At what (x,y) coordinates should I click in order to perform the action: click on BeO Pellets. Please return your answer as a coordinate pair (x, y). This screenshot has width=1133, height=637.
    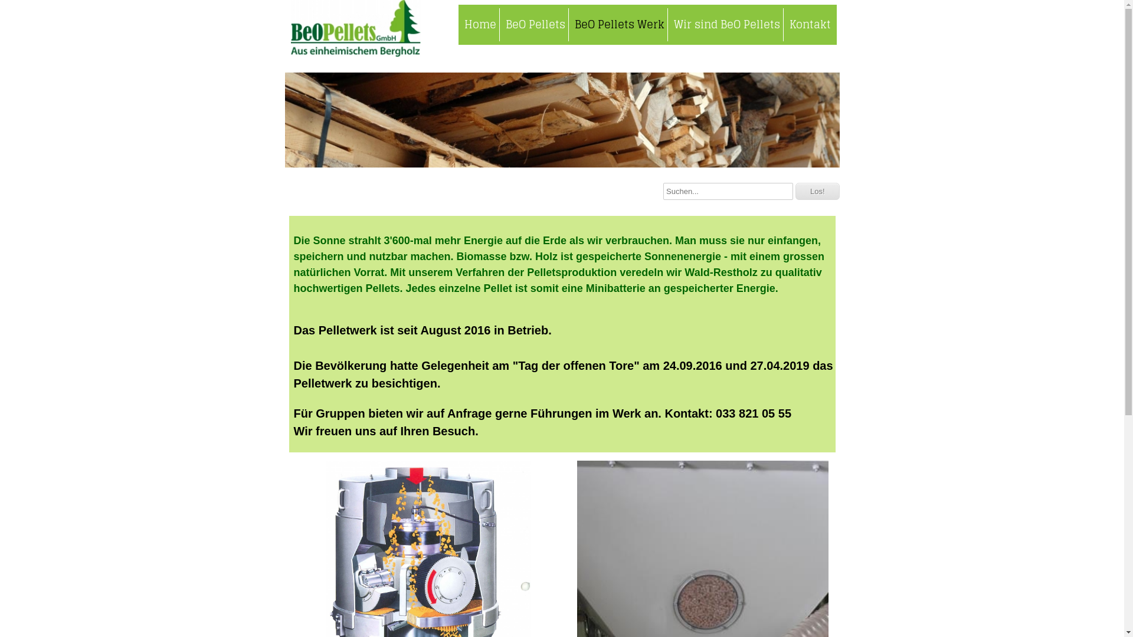
    Looking at the image, I should click on (535, 25).